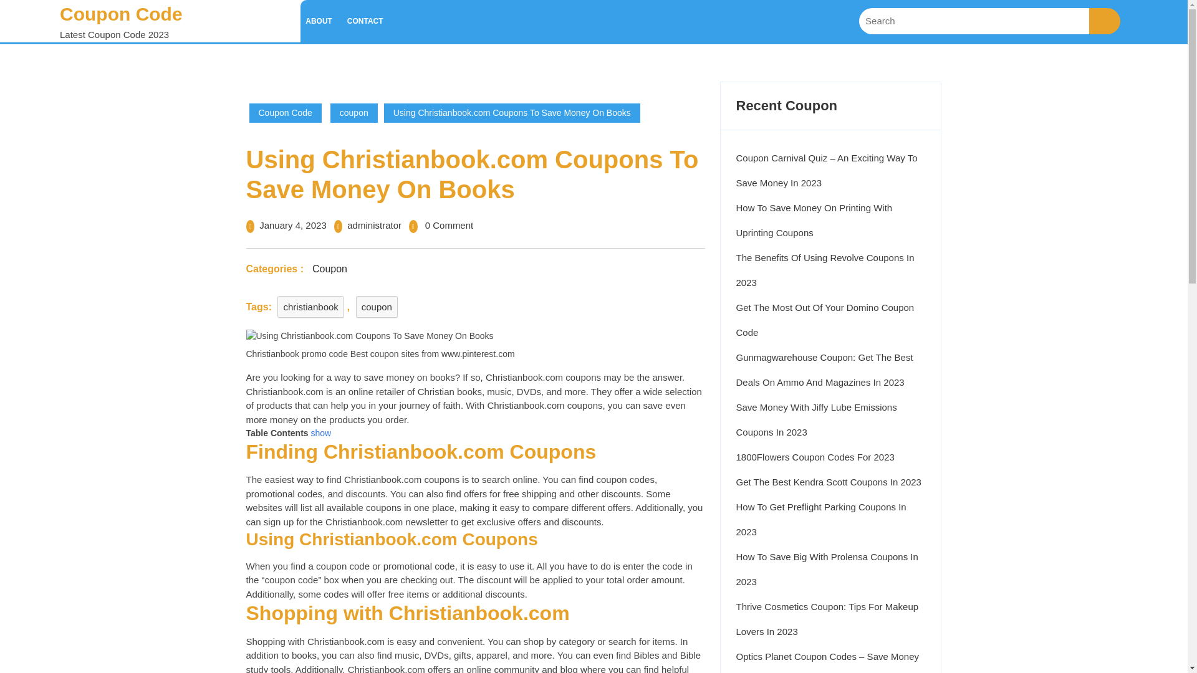  What do you see at coordinates (121, 14) in the screenshot?
I see `Coupon Code` at bounding box center [121, 14].